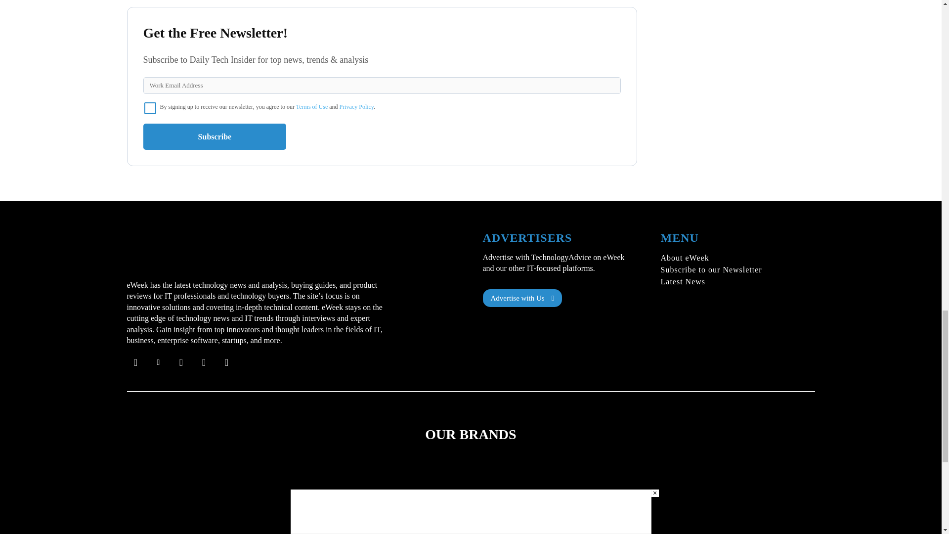 The height and width of the screenshot is (534, 949). Describe the element at coordinates (150, 108) in the screenshot. I see `on` at that location.